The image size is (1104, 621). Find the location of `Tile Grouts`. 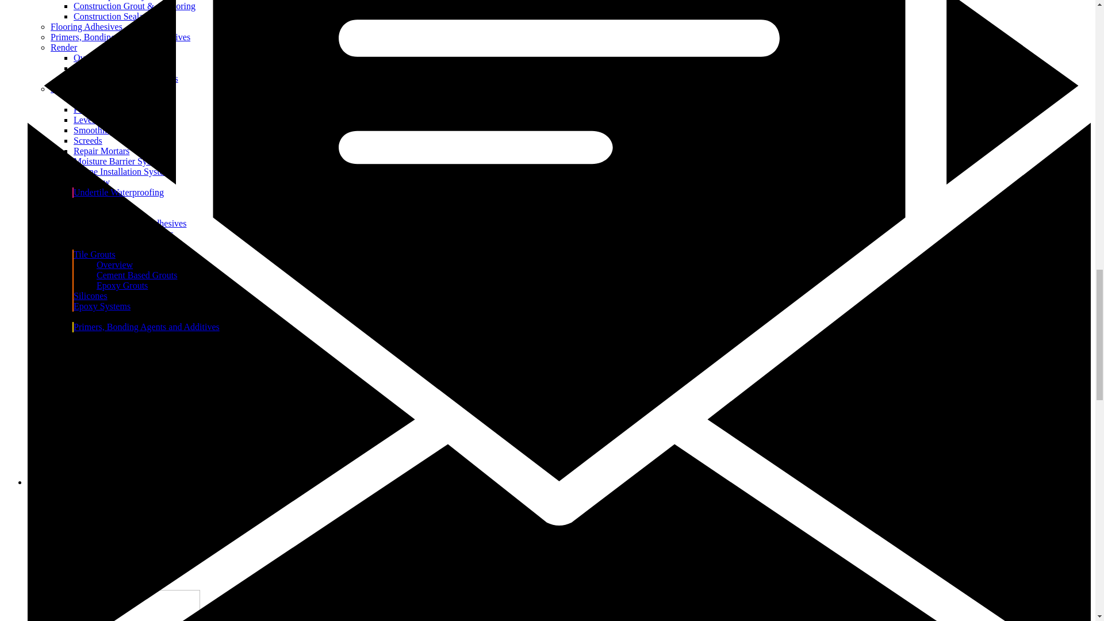

Tile Grouts is located at coordinates (94, 254).